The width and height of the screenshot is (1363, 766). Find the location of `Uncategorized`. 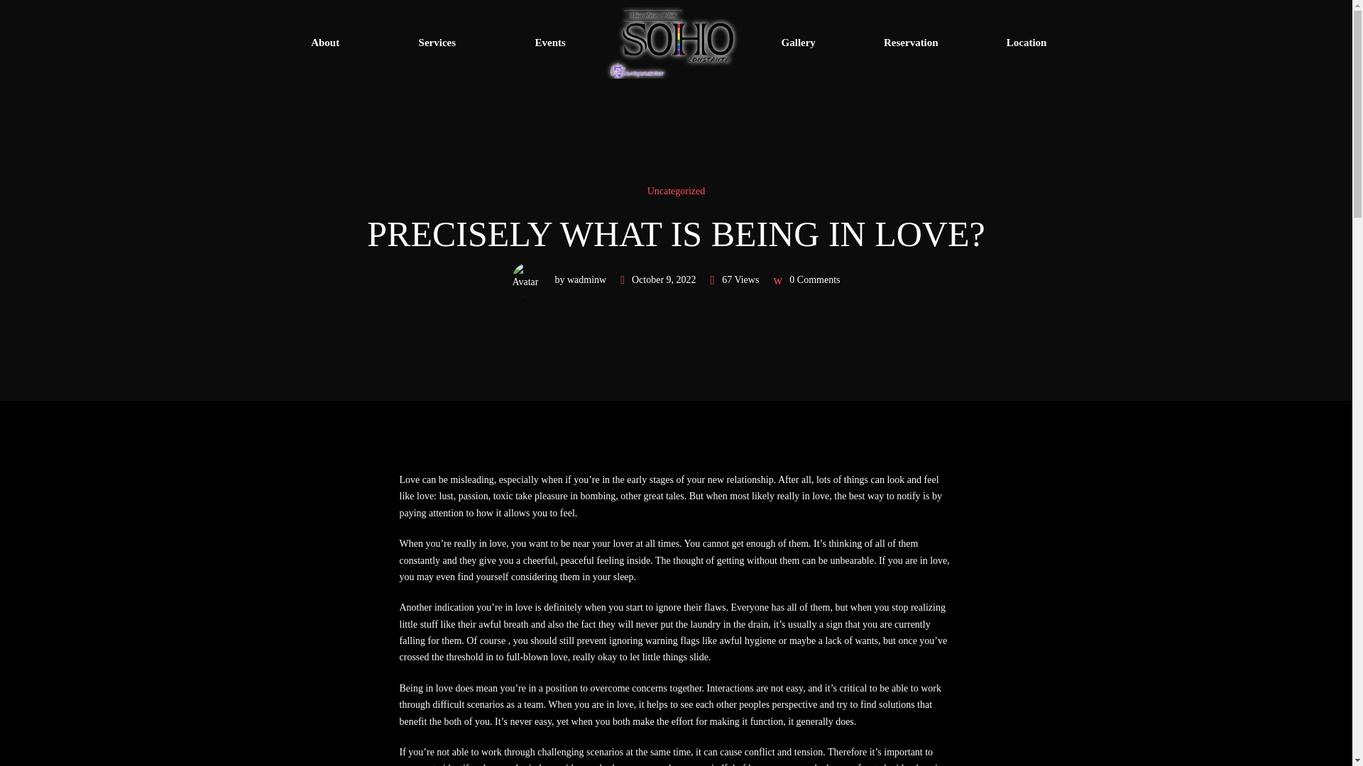

Uncategorized is located at coordinates (676, 191).